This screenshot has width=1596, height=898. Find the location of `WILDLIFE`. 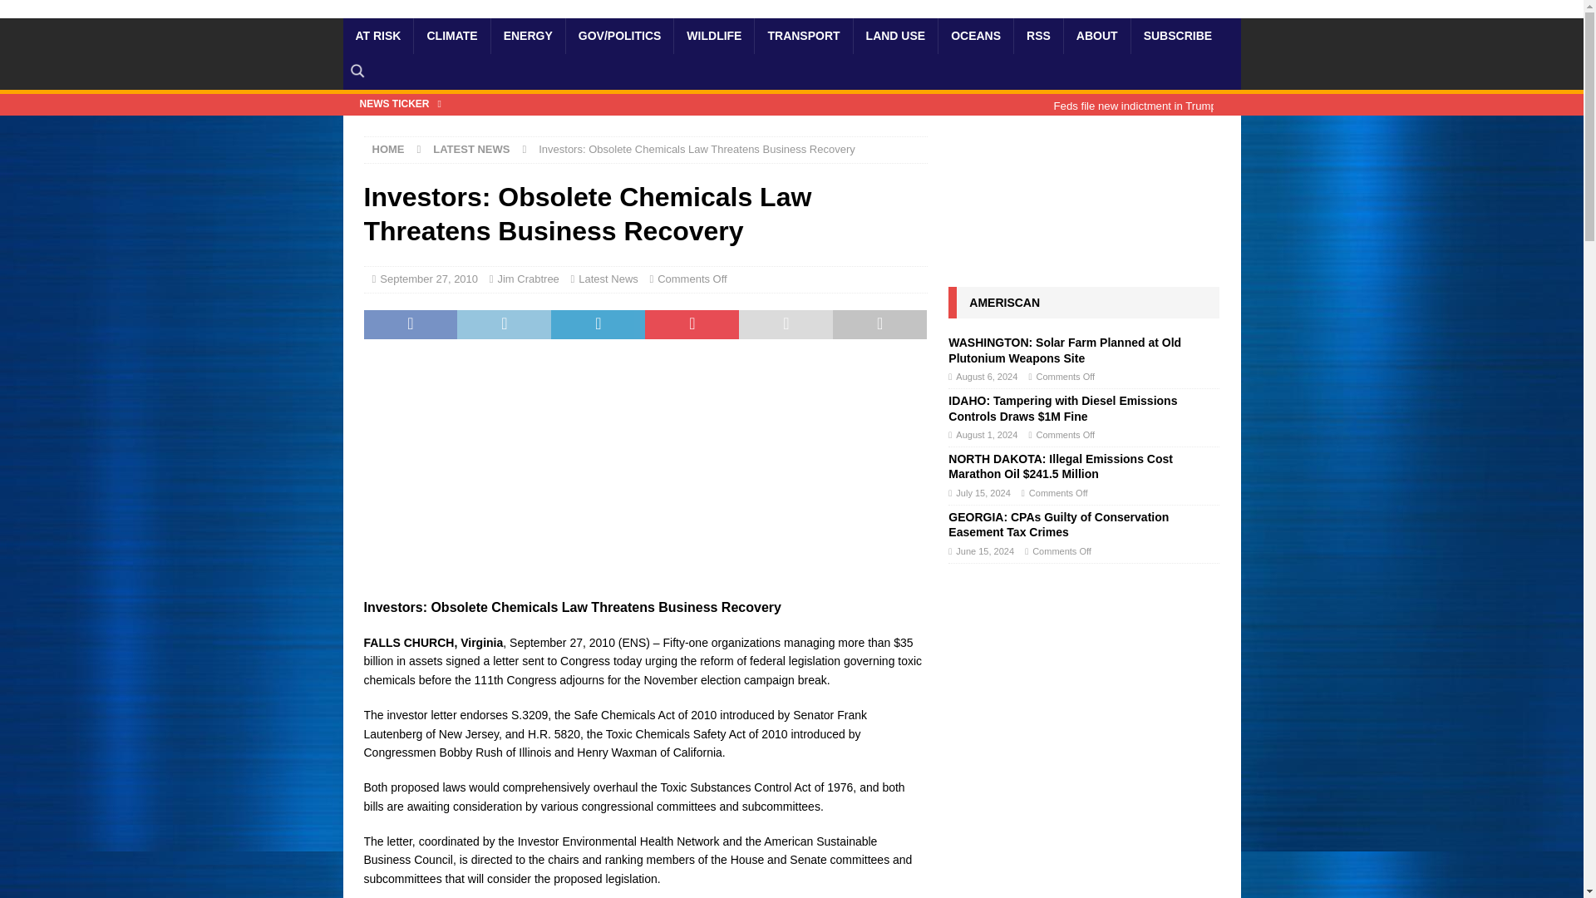

WILDLIFE is located at coordinates (713, 35).